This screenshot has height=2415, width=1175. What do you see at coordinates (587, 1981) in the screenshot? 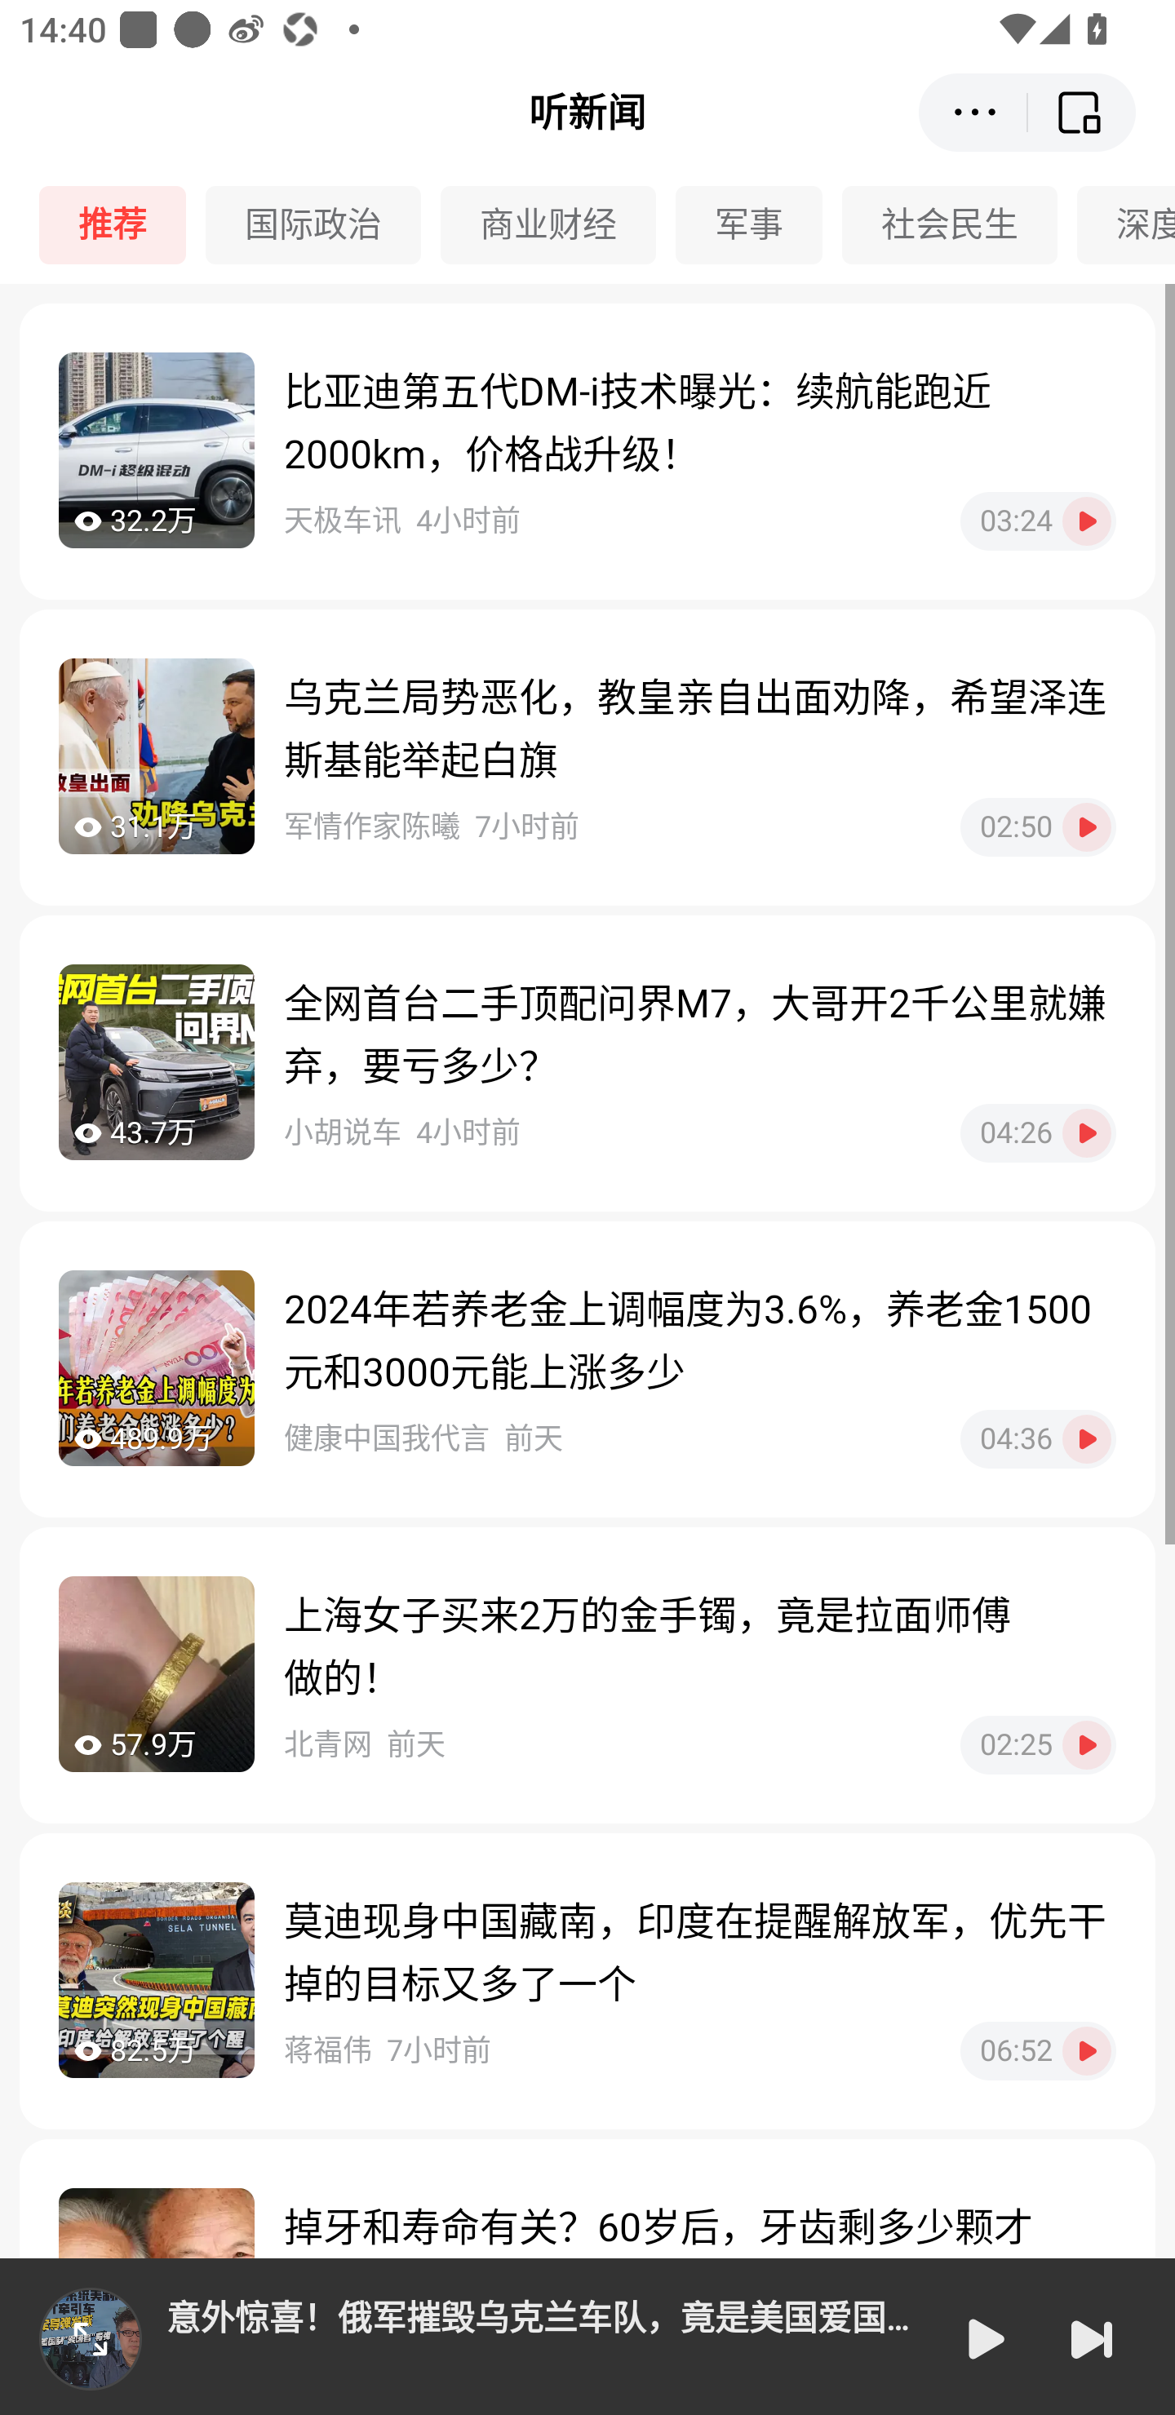
I see `82.5万 莫迪现身中国藏南，印度在提醒解放军，优先干掉的目标又多了一个 蒋福伟7小时前 06:52` at bounding box center [587, 1981].